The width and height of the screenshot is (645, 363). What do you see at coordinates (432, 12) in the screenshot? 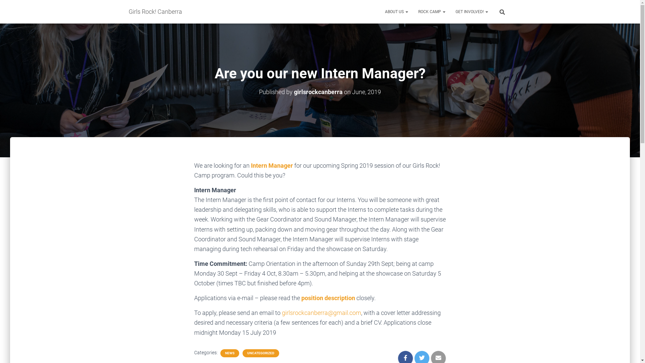
I see `ROCK CAMP` at bounding box center [432, 12].